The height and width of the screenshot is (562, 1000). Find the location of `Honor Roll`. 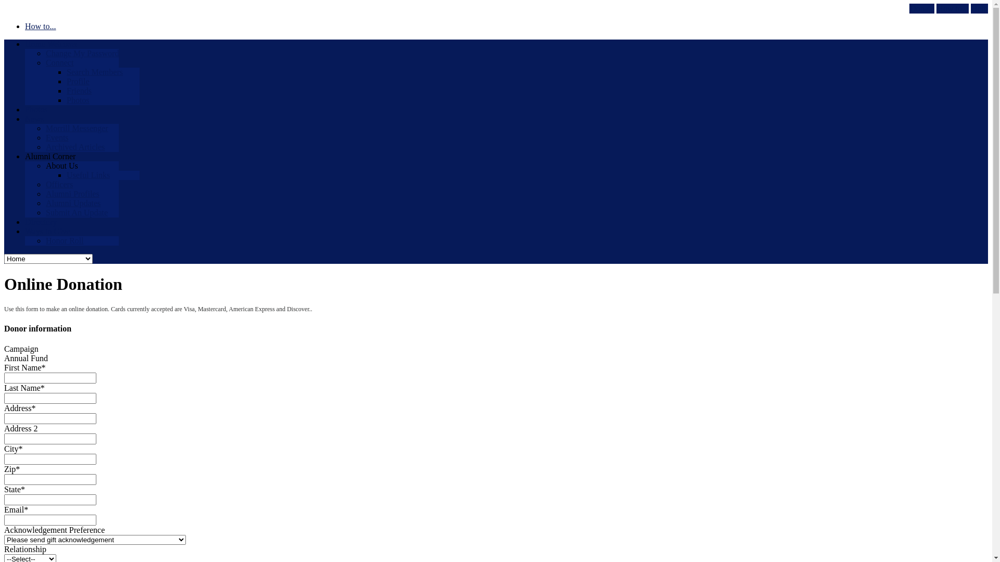

Honor Roll is located at coordinates (65, 240).